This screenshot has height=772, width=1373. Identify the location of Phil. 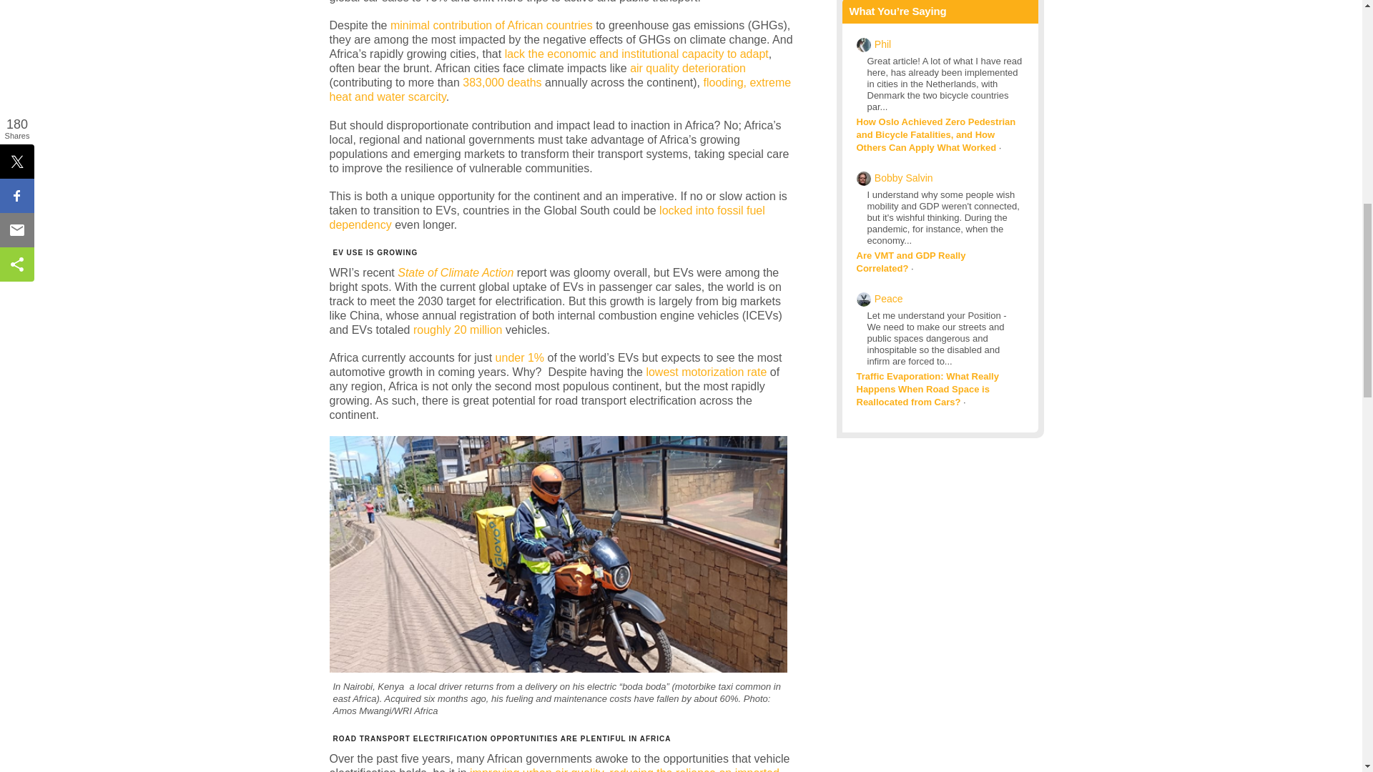
(882, 44).